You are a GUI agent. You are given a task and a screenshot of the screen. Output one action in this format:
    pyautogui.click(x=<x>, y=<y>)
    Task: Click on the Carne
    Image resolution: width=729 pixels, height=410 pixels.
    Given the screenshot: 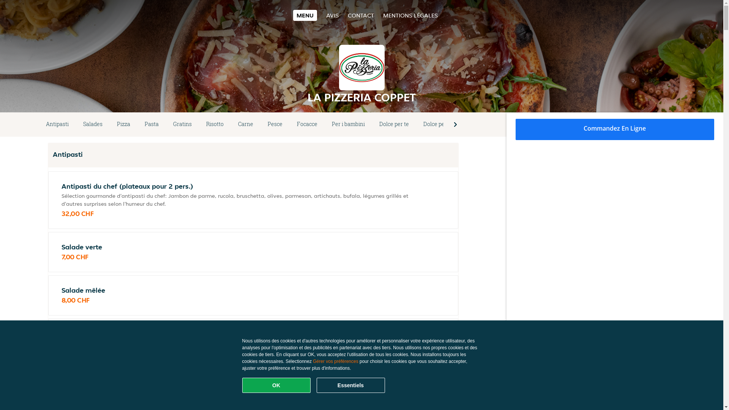 What is the action you would take?
    pyautogui.click(x=246, y=125)
    